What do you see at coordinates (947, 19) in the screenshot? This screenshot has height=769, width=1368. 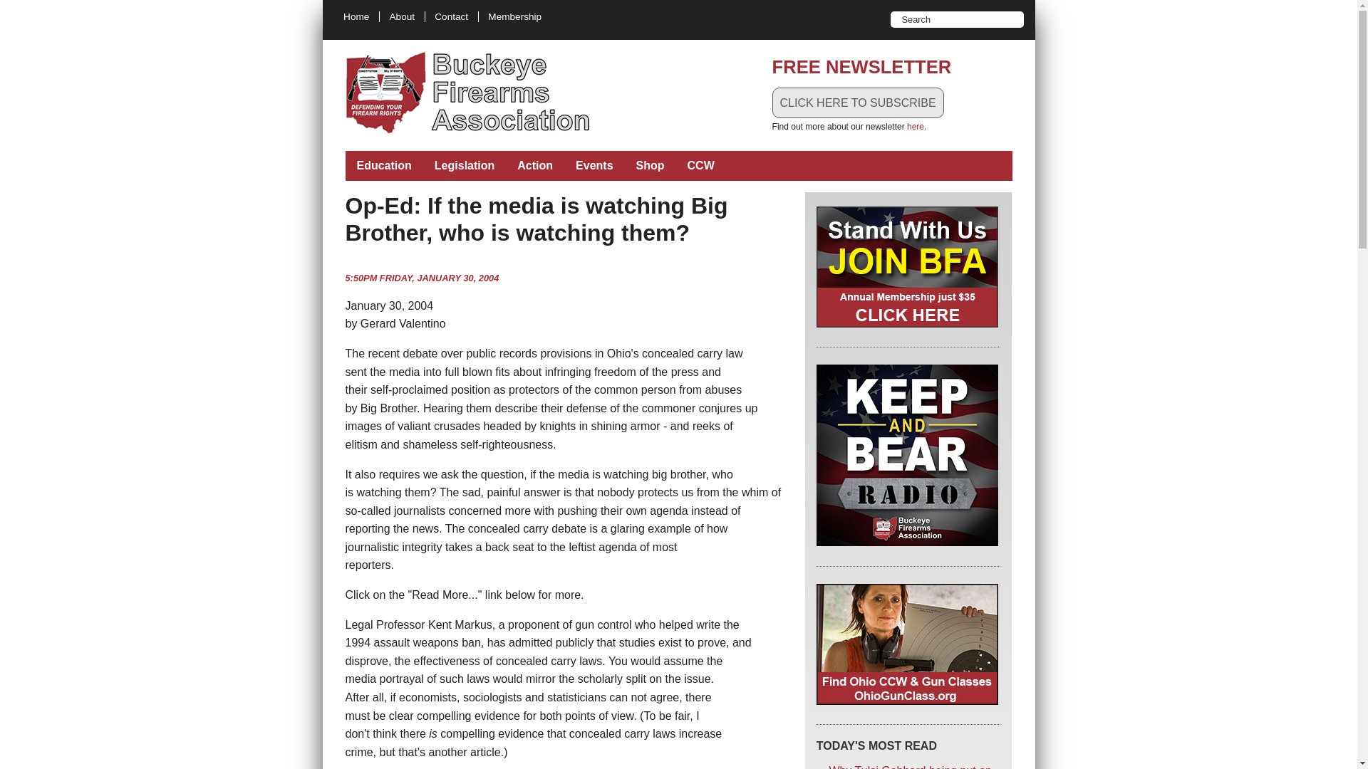 I see `Search` at bounding box center [947, 19].